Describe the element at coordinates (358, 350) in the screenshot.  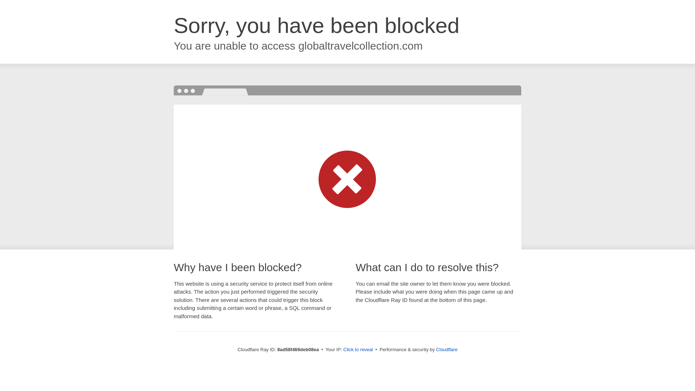
I see `Click to reveal` at that location.